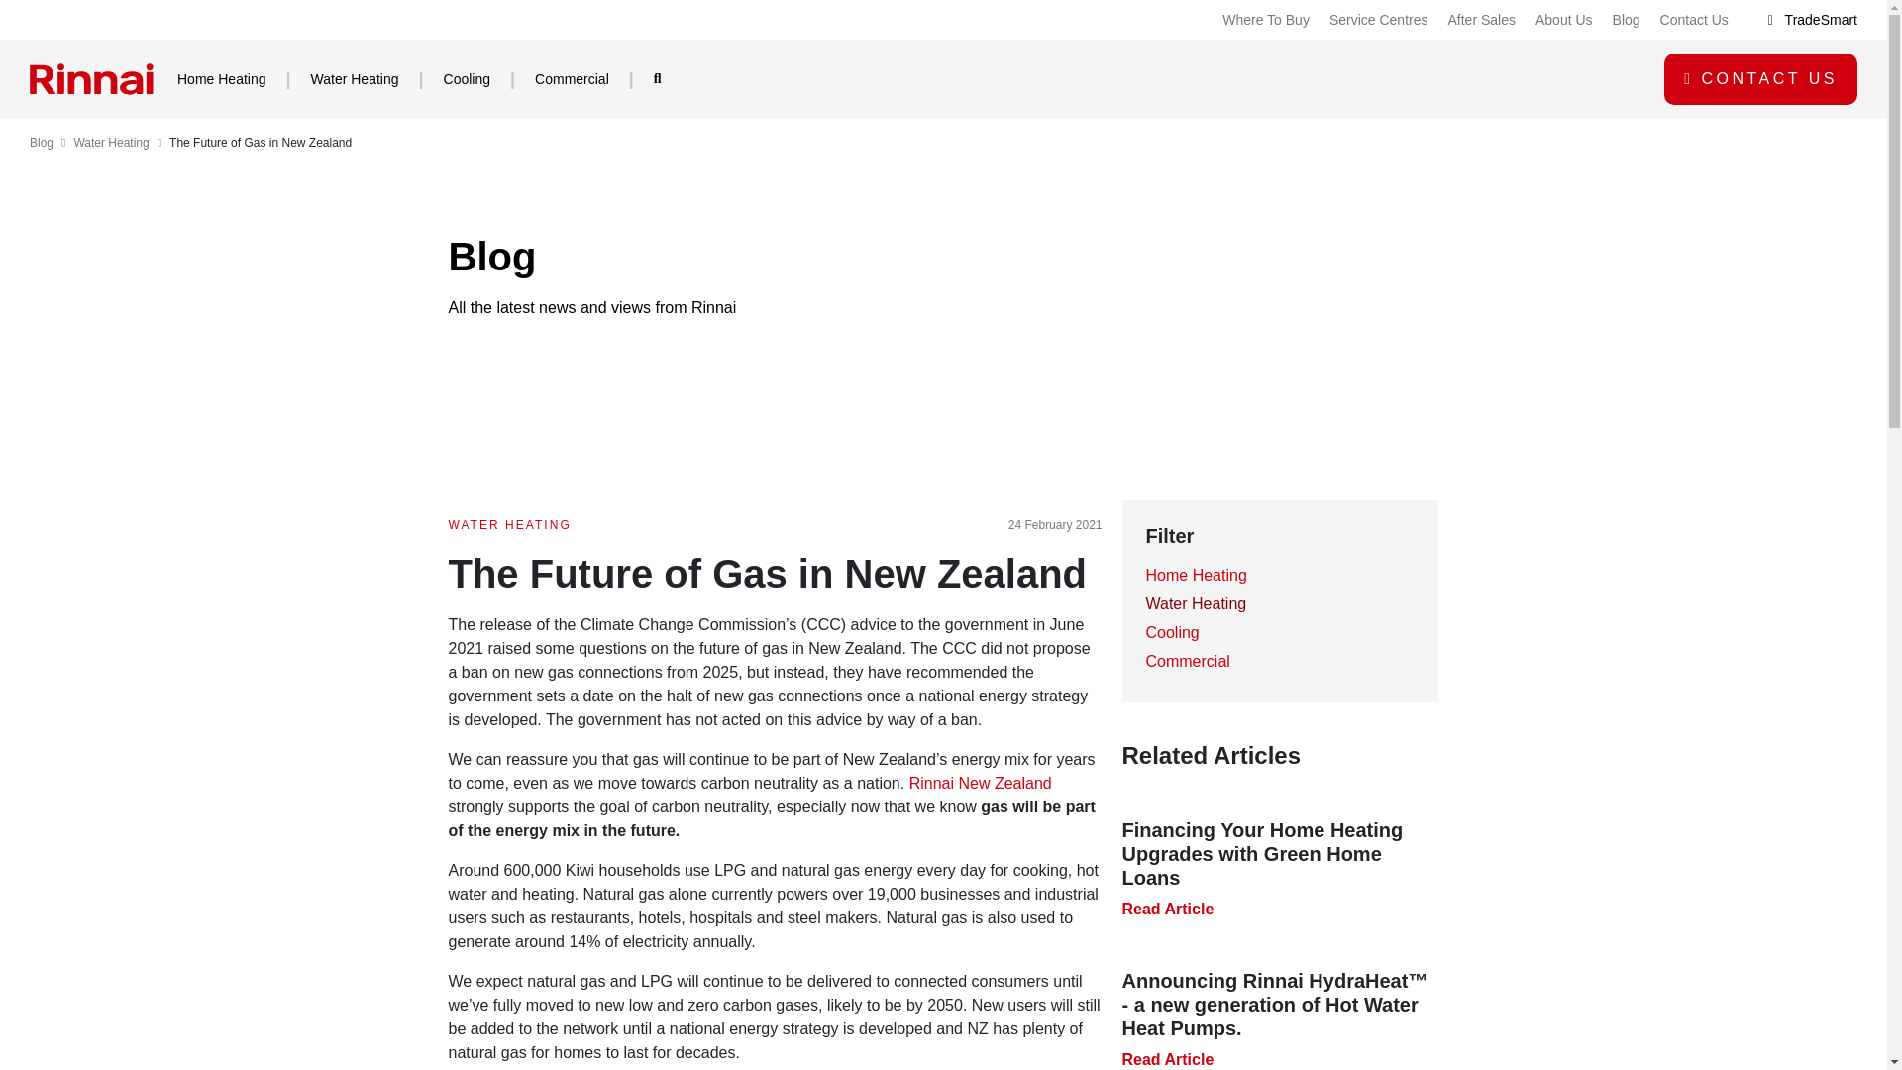 The width and height of the screenshot is (1902, 1070). What do you see at coordinates (1563, 20) in the screenshot?
I see `About Us` at bounding box center [1563, 20].